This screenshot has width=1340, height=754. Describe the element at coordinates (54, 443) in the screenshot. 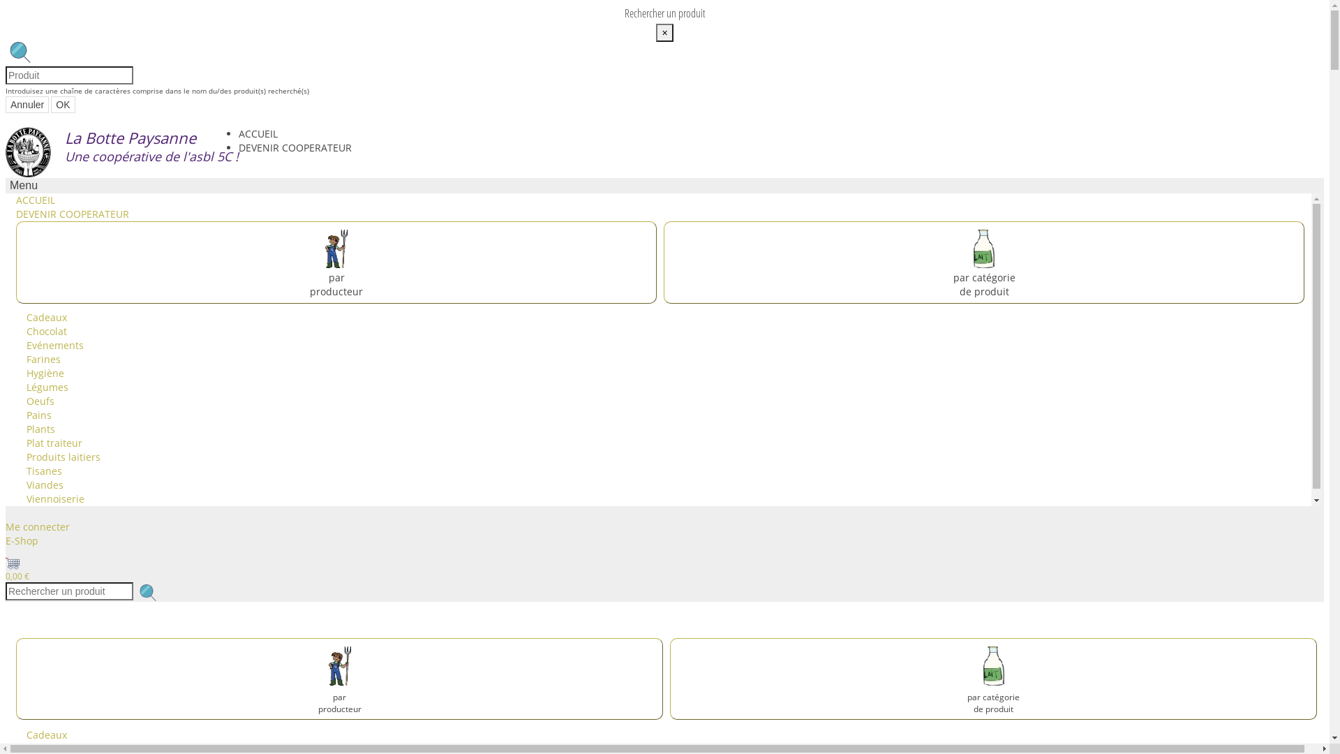

I see `Plat traiteur` at that location.